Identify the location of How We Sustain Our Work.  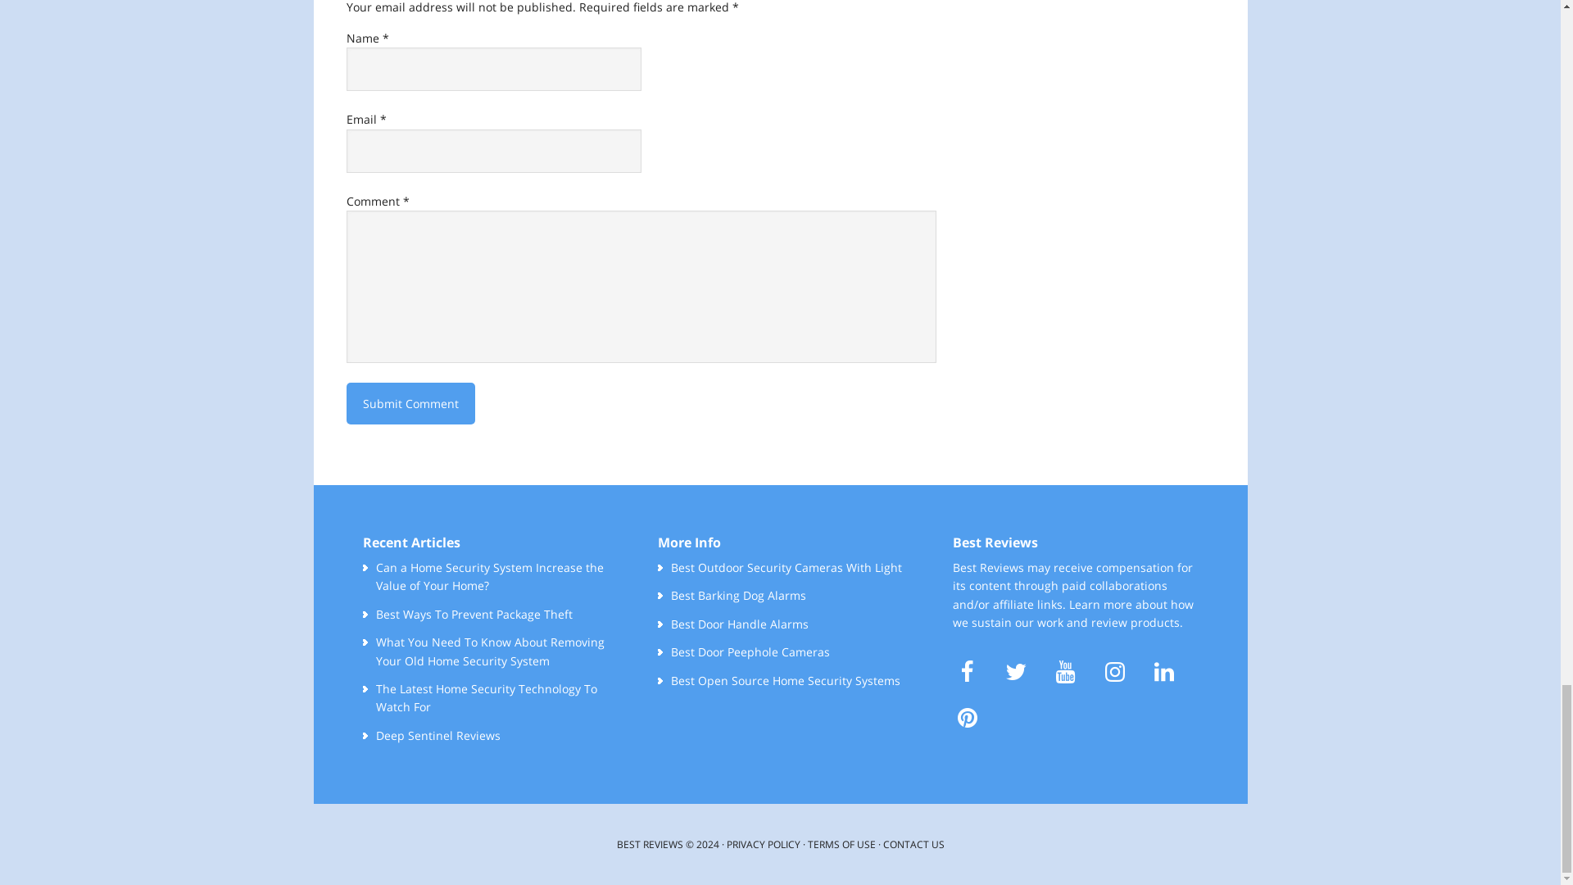
(1073, 613).